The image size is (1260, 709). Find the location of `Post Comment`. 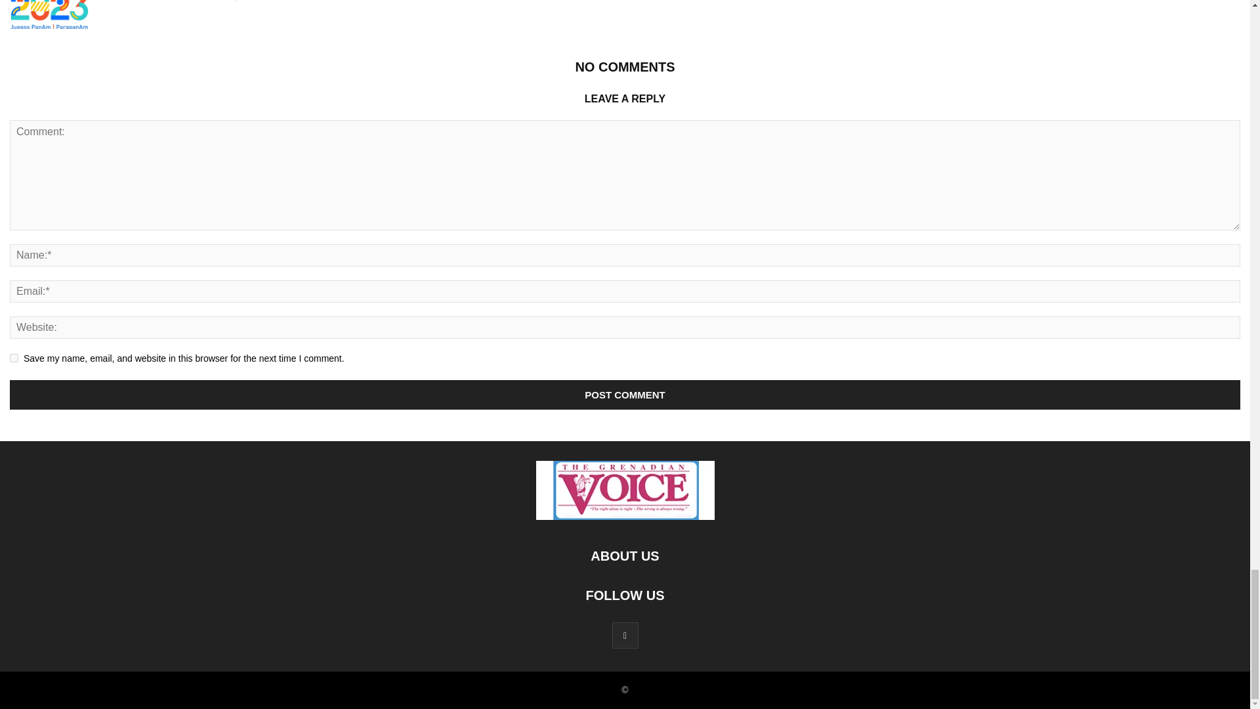

Post Comment is located at coordinates (625, 395).